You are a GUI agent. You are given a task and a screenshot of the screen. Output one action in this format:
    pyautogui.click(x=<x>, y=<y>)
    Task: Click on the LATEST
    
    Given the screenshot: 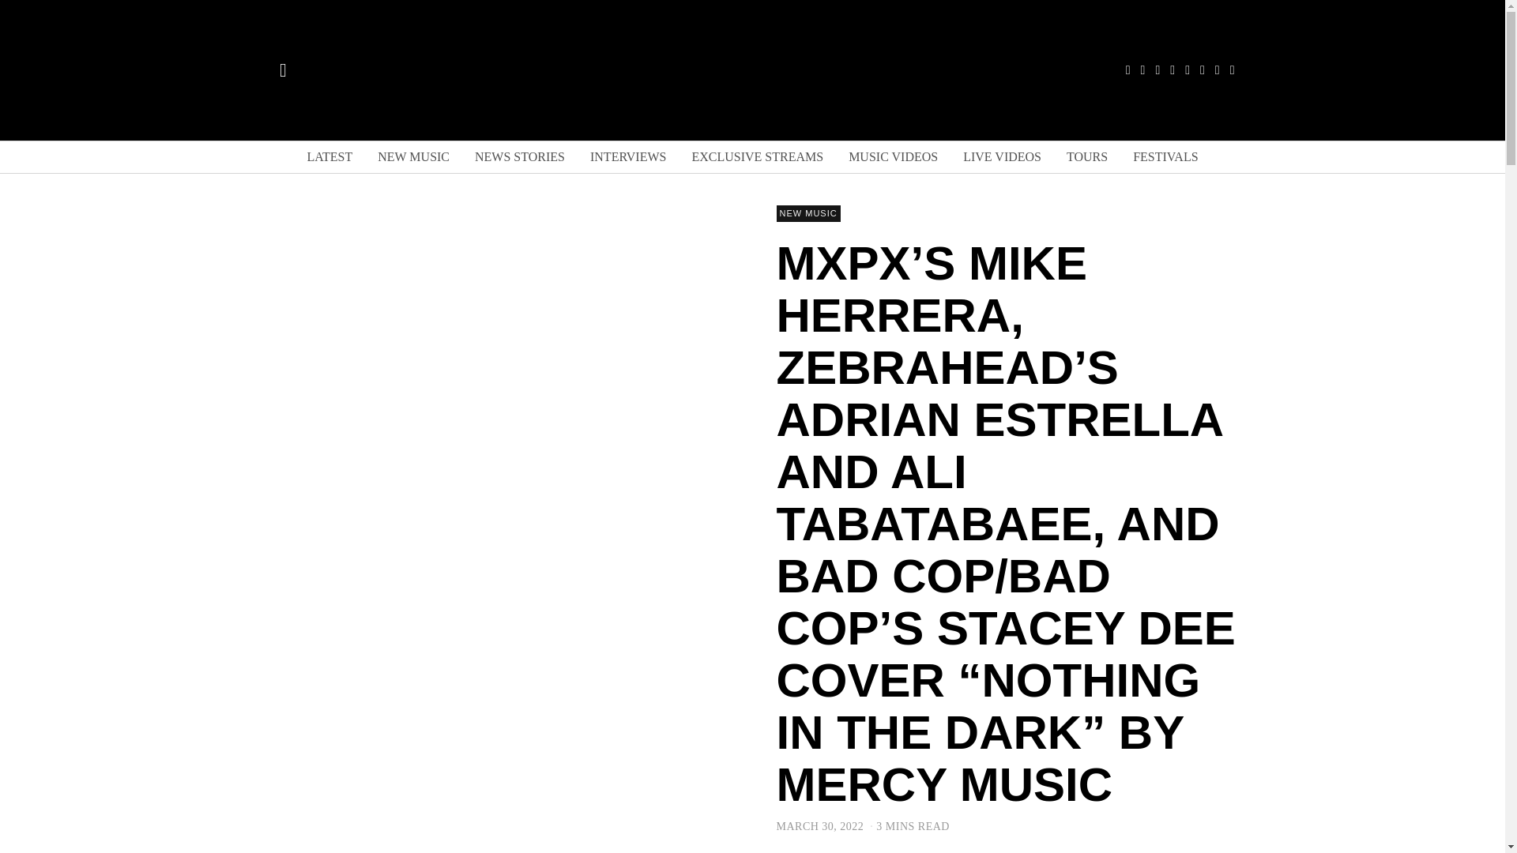 What is the action you would take?
    pyautogui.click(x=329, y=157)
    